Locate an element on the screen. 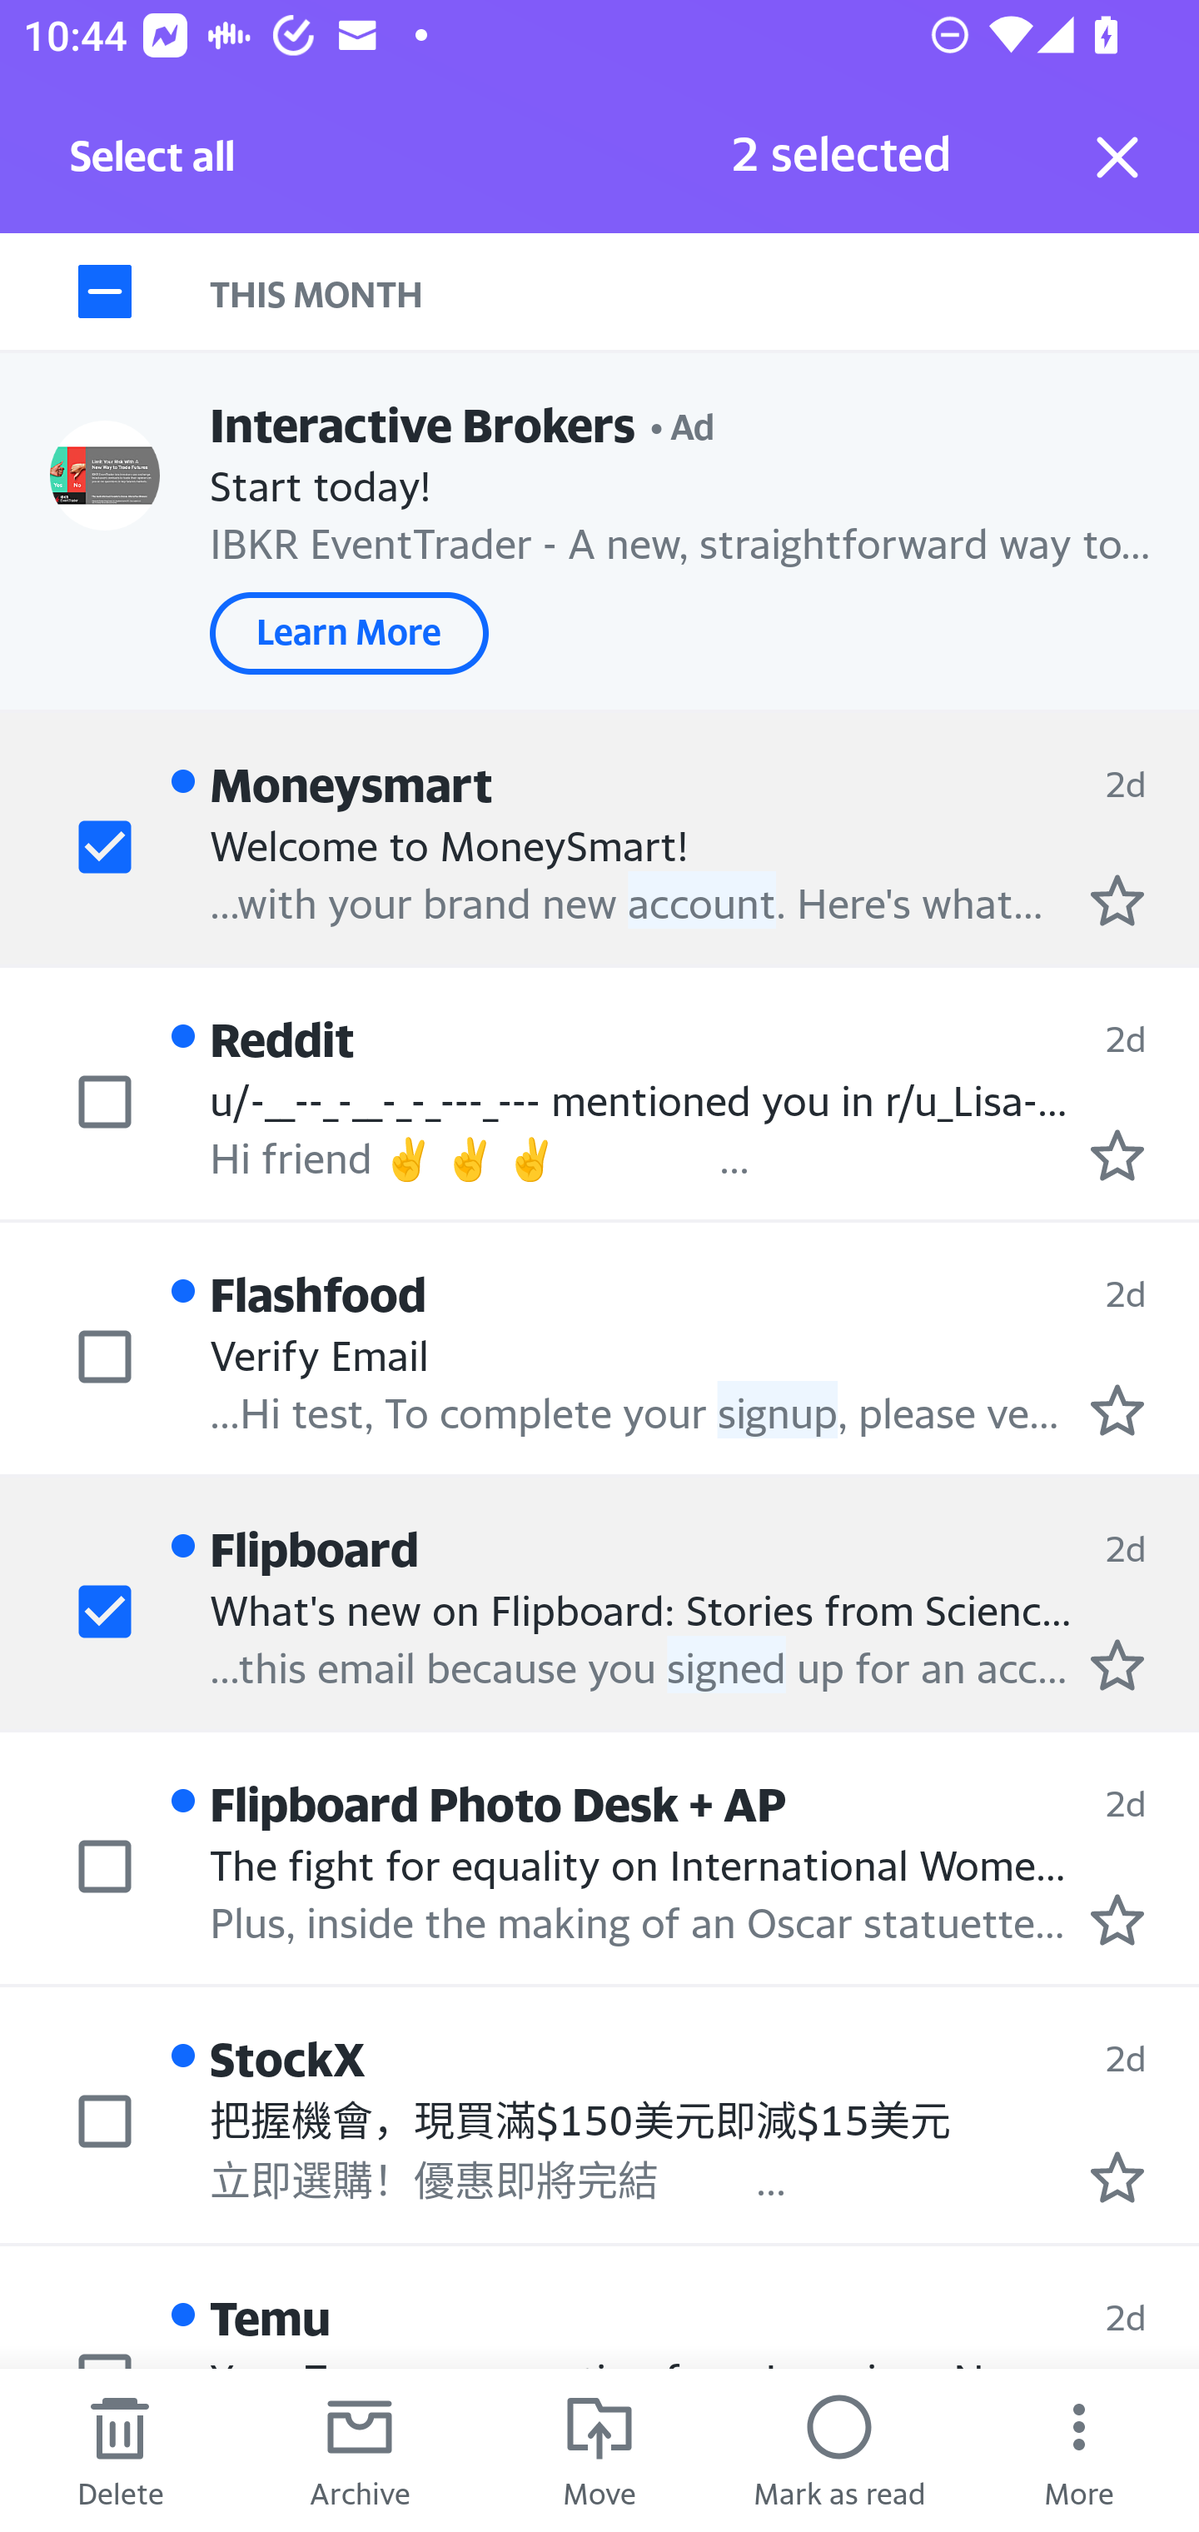 This screenshot has height=2532, width=1199. Archive is located at coordinates (360, 2450).